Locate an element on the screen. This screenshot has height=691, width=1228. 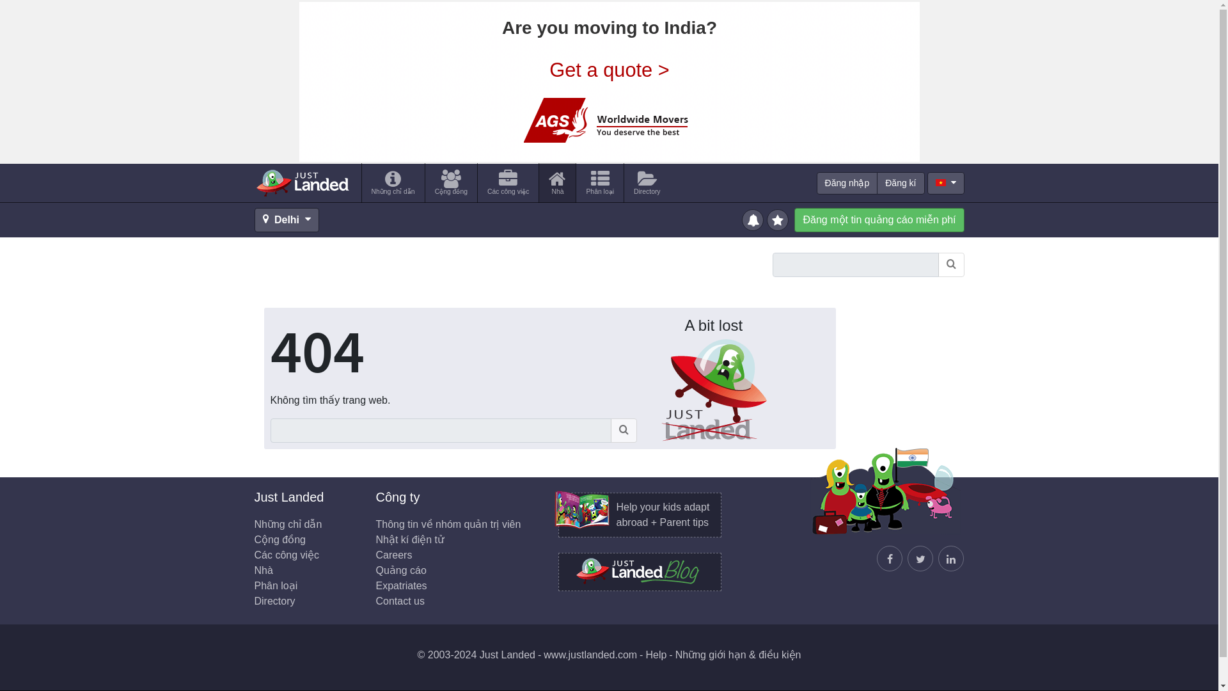
Expatriates is located at coordinates (402, 586).